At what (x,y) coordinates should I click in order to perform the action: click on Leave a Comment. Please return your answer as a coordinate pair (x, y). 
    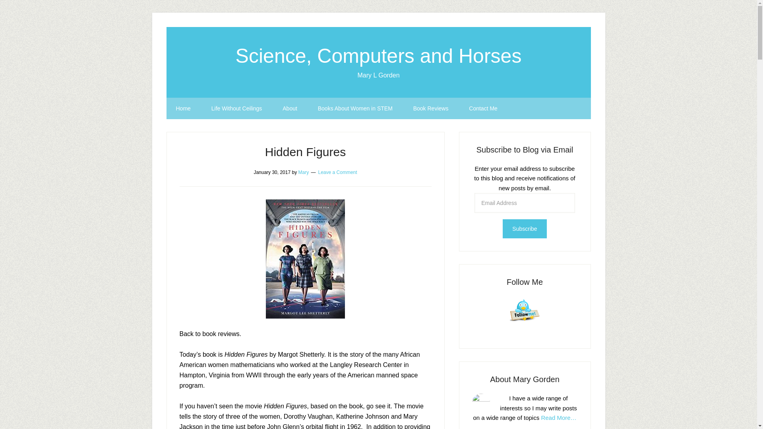
    Looking at the image, I should click on (337, 172).